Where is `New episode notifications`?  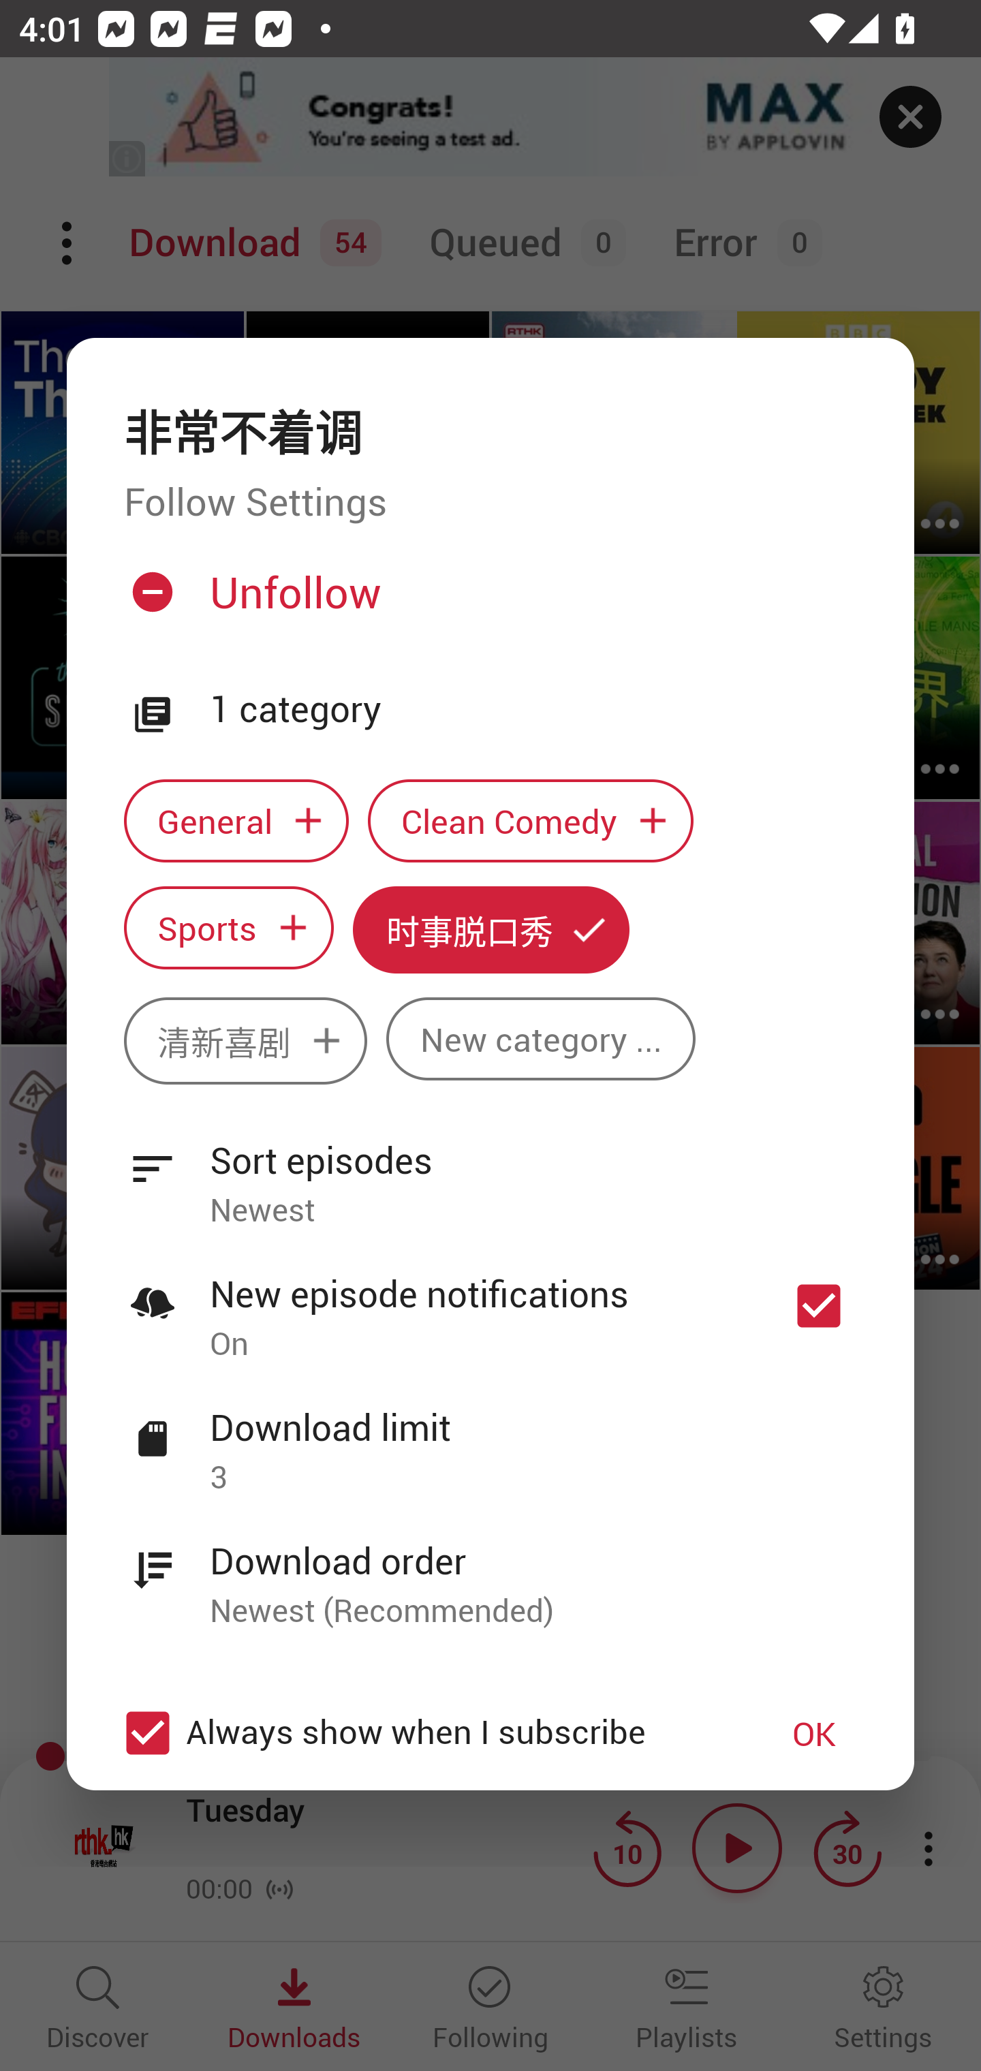 New episode notifications is located at coordinates (819, 1305).